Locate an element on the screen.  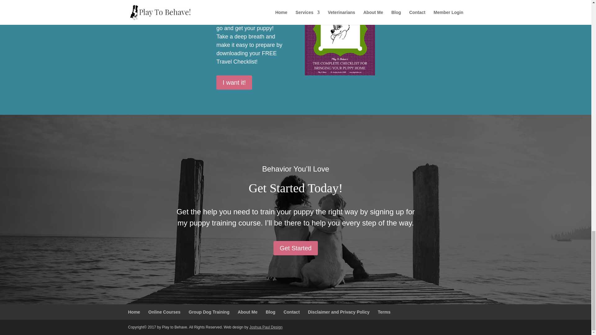
About Me is located at coordinates (248, 312).